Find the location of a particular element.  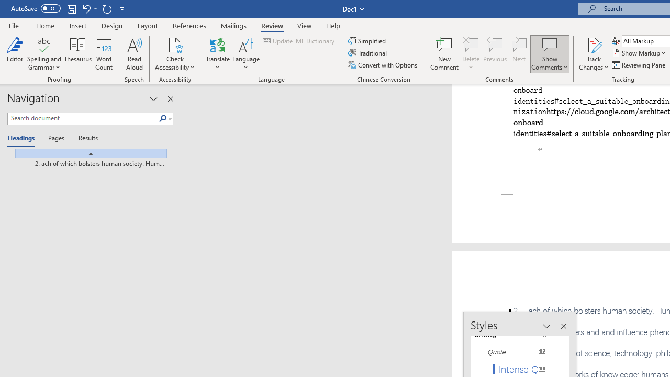

Close pane is located at coordinates (170, 98).